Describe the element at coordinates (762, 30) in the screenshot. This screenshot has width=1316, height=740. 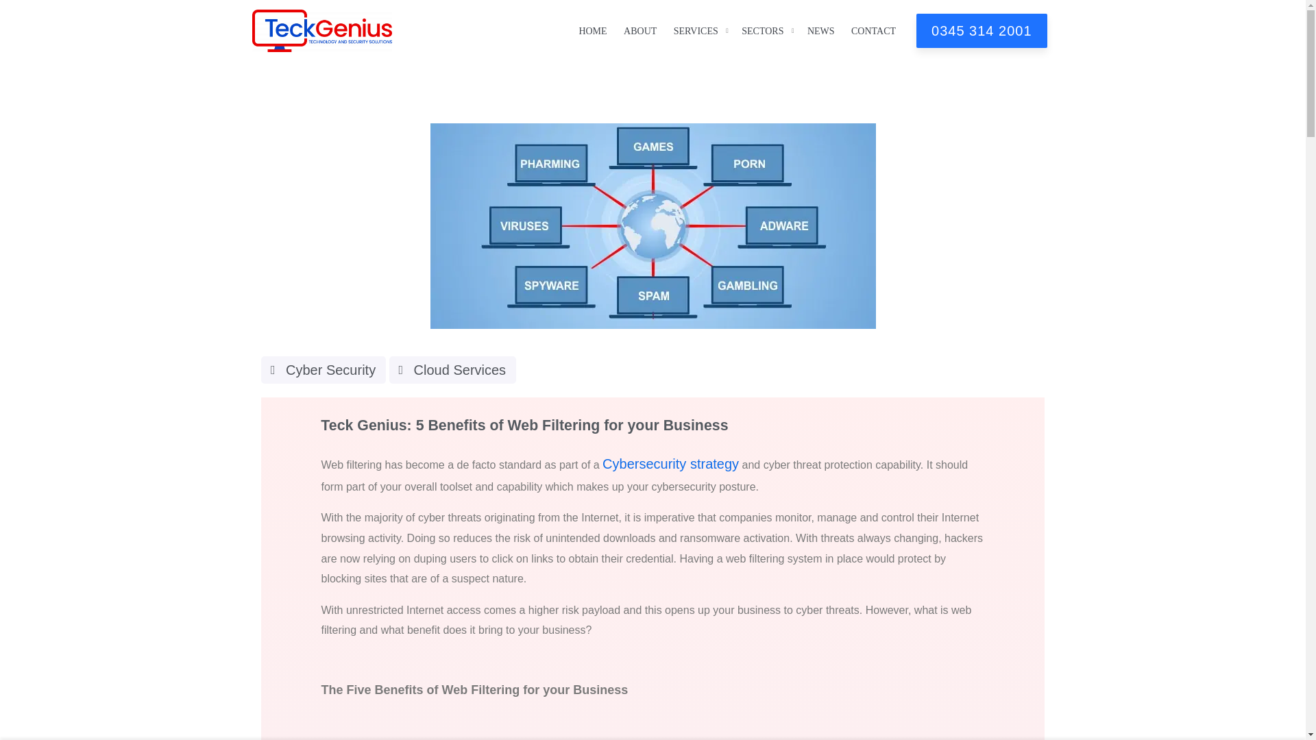
I see `SECTORS` at that location.